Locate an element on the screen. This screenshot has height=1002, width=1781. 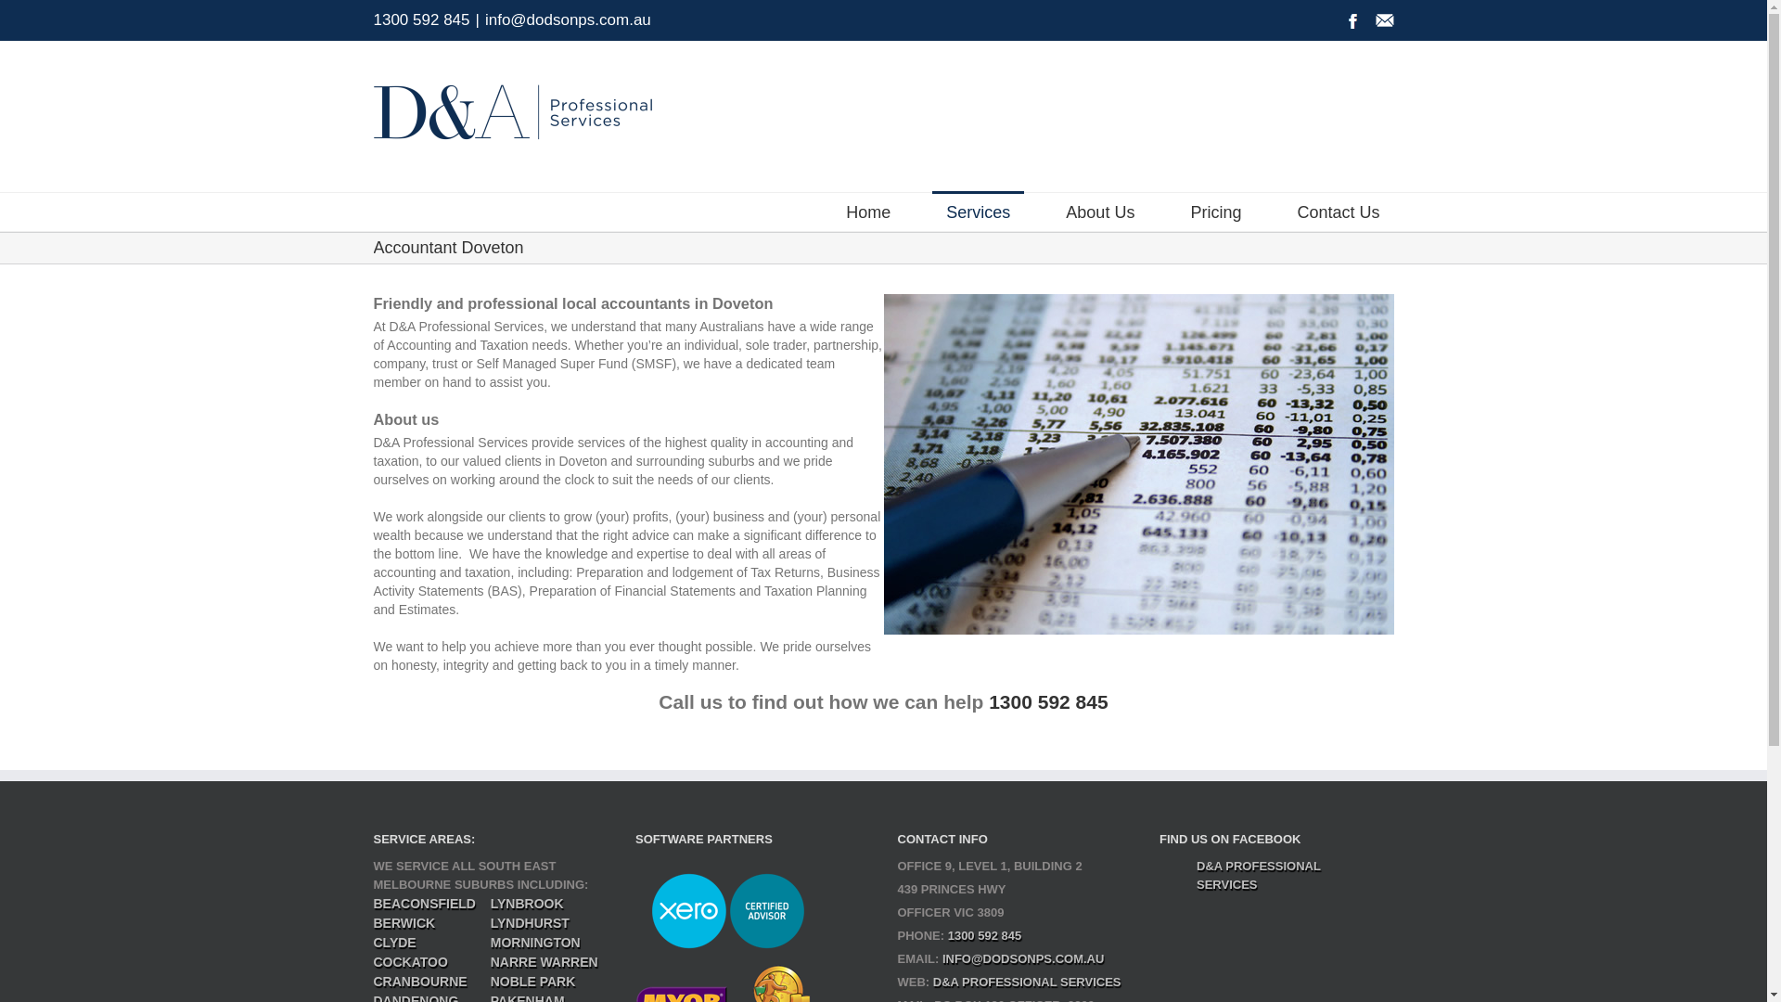
Email is located at coordinates (1384, 21).